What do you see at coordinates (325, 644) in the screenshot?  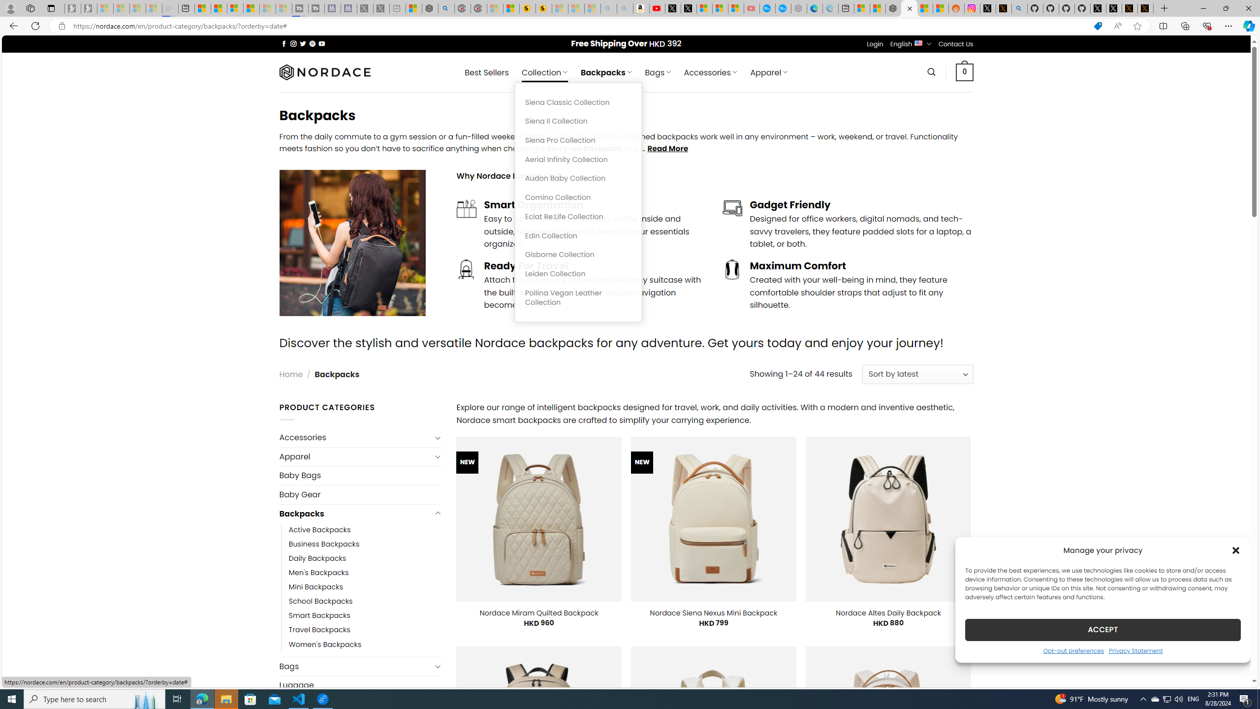 I see `Women's Backpacks` at bounding box center [325, 644].